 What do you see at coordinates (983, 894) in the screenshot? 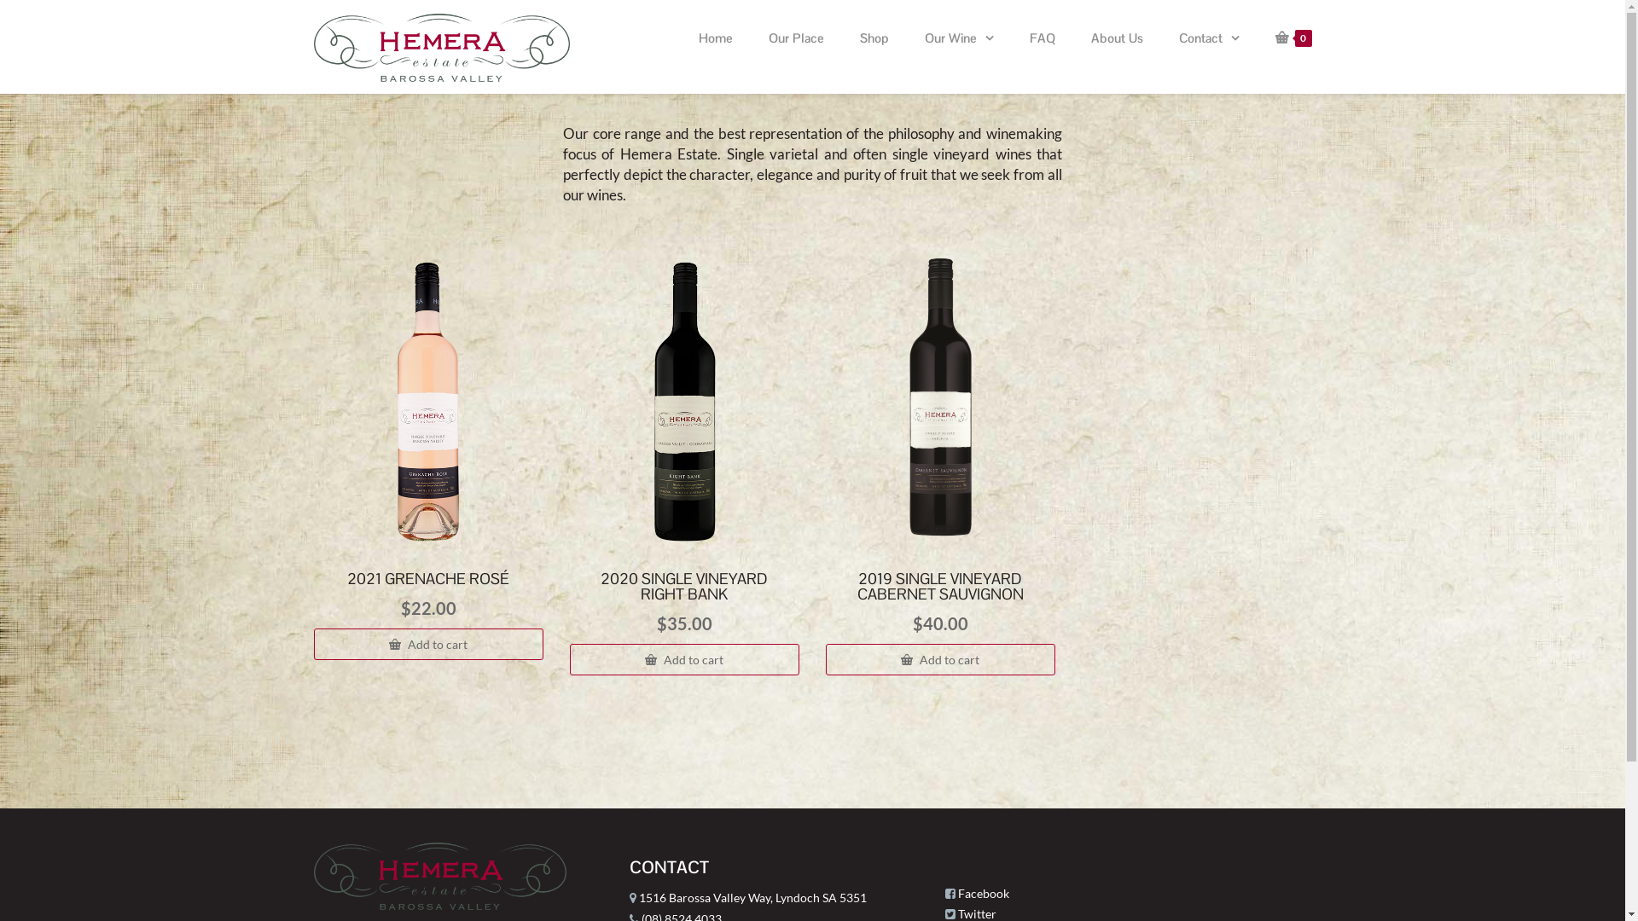
I see `Facebook` at bounding box center [983, 894].